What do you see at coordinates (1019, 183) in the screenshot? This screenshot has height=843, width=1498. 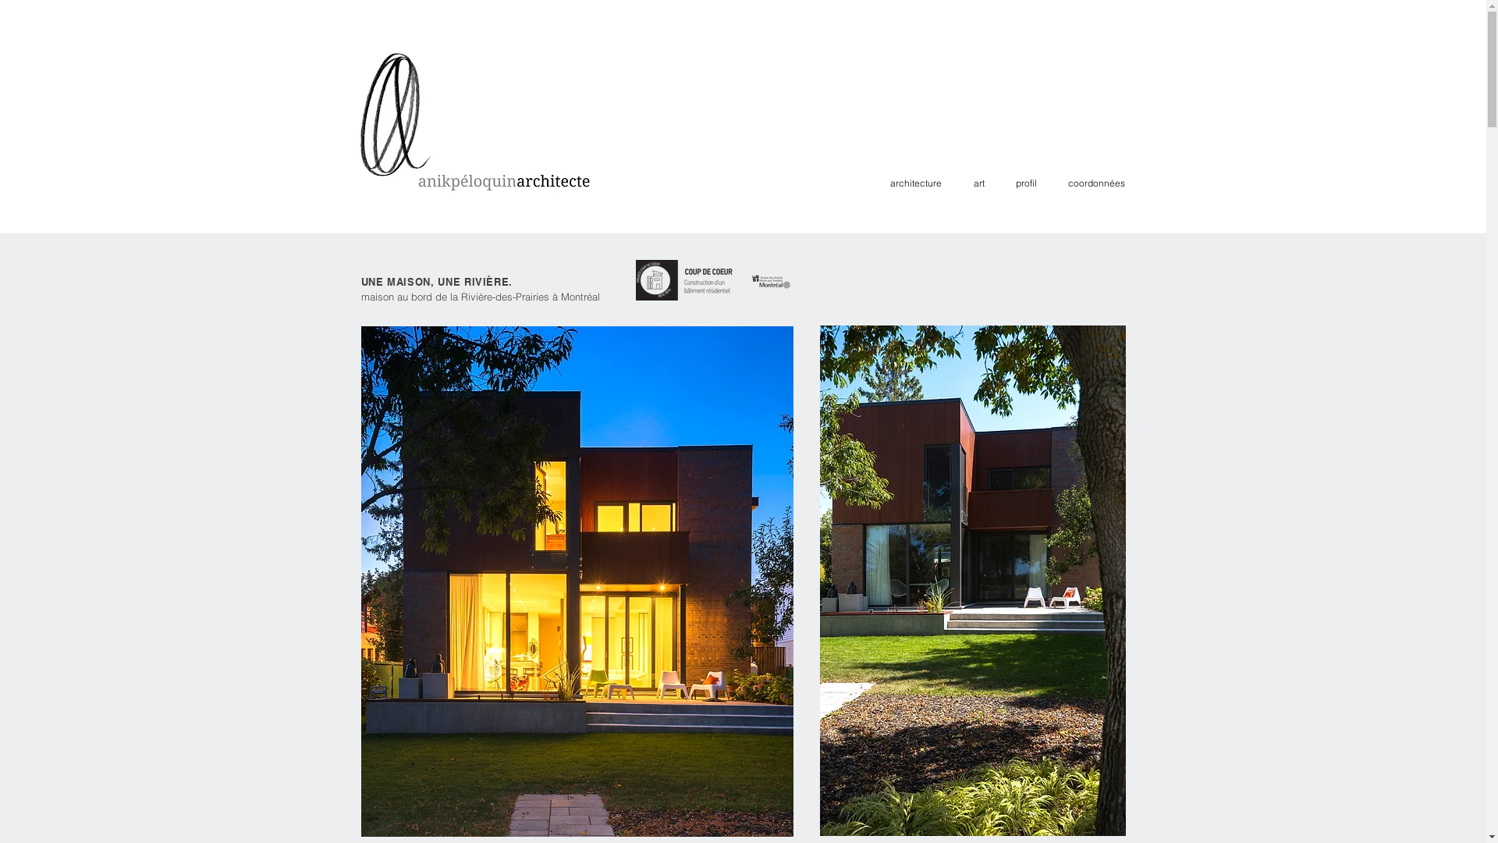 I see `profil` at bounding box center [1019, 183].